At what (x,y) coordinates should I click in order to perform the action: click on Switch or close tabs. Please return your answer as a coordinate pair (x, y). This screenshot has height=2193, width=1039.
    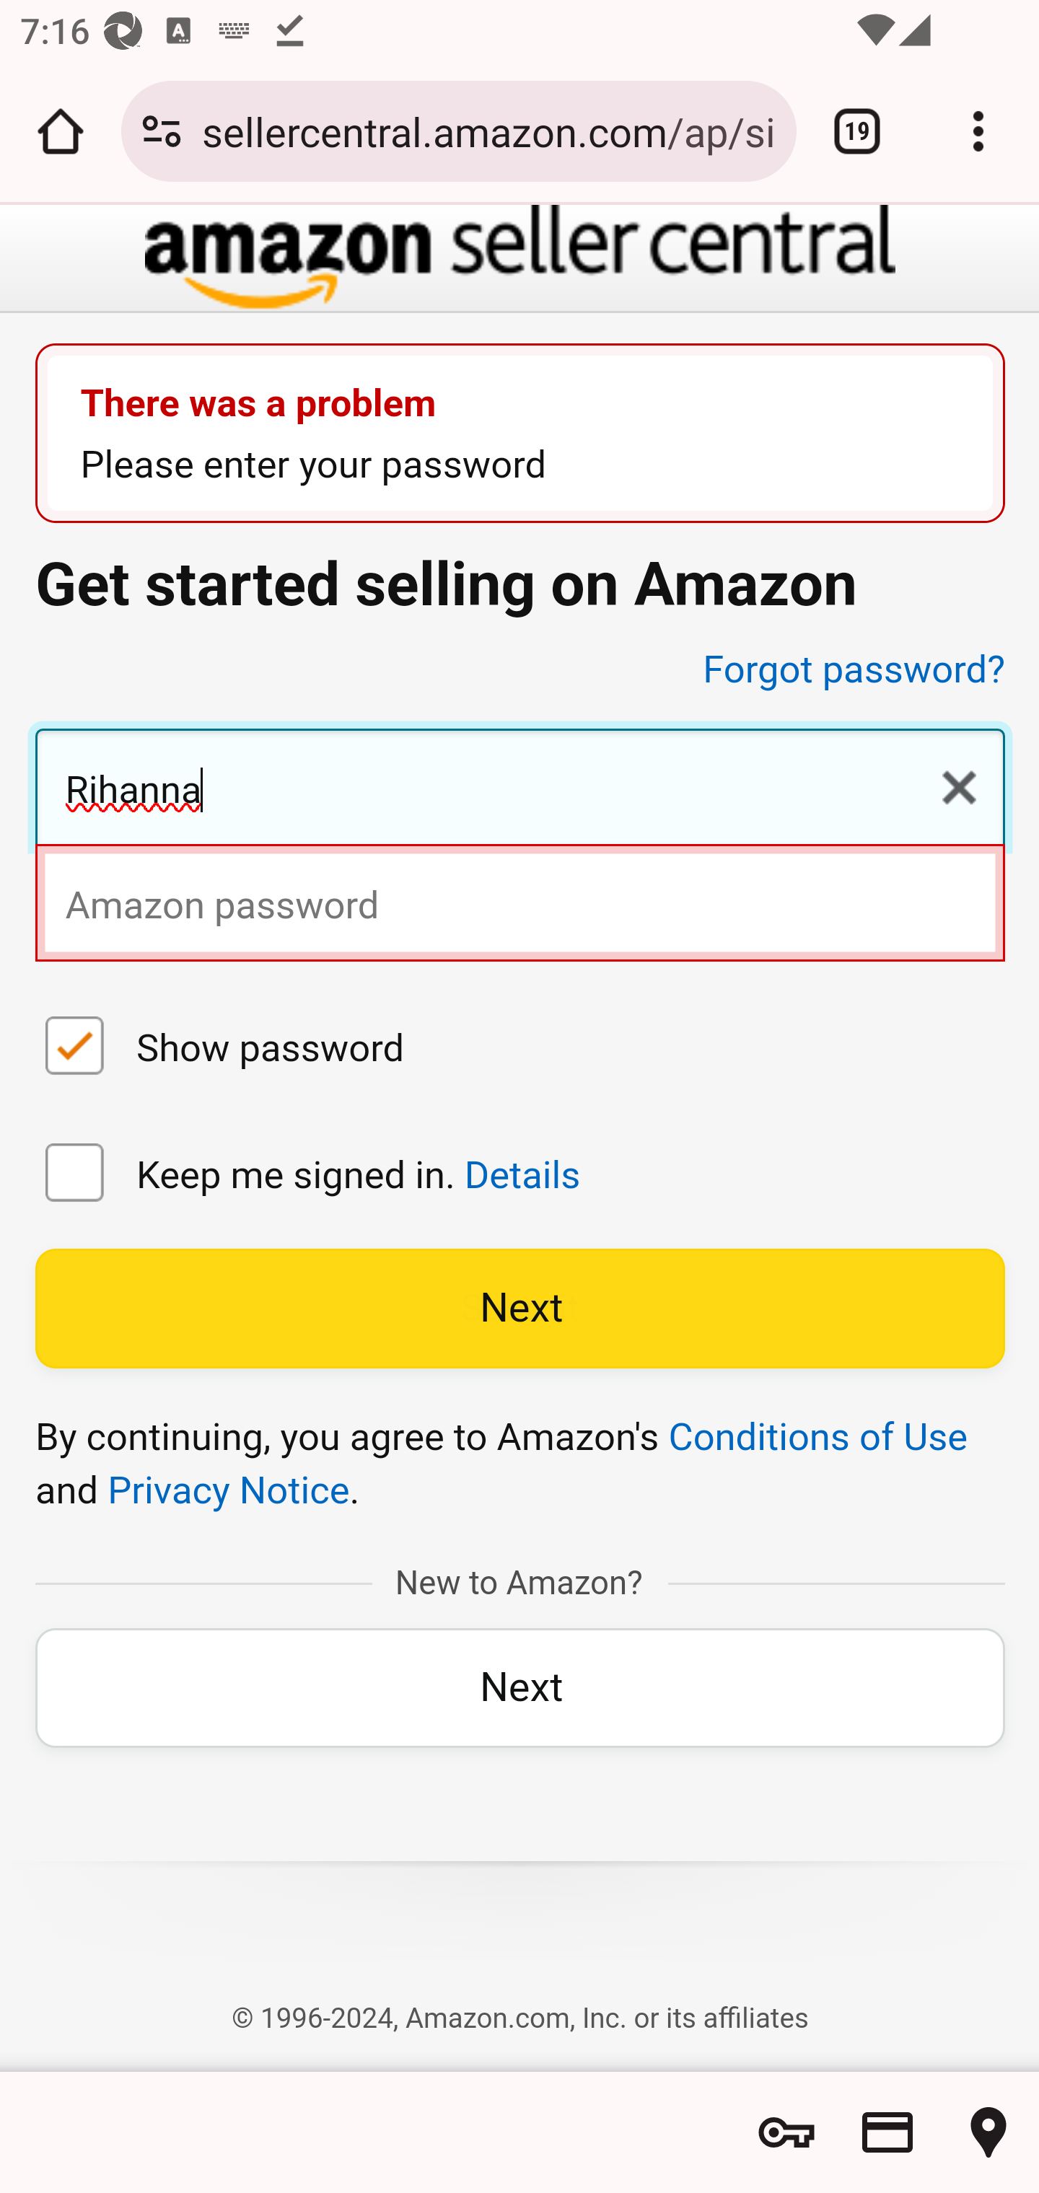
    Looking at the image, I should click on (857, 131).